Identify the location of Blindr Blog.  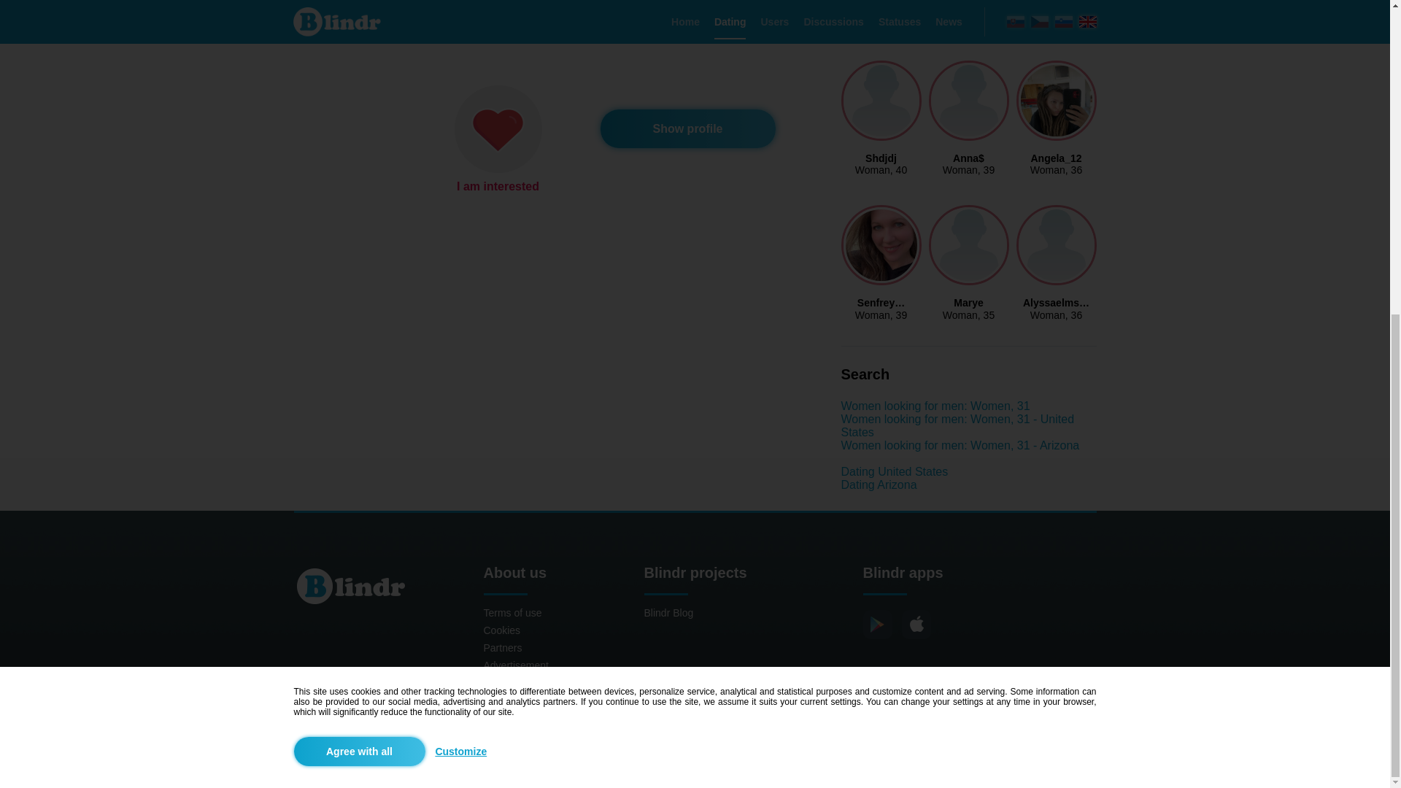
(935, 406).